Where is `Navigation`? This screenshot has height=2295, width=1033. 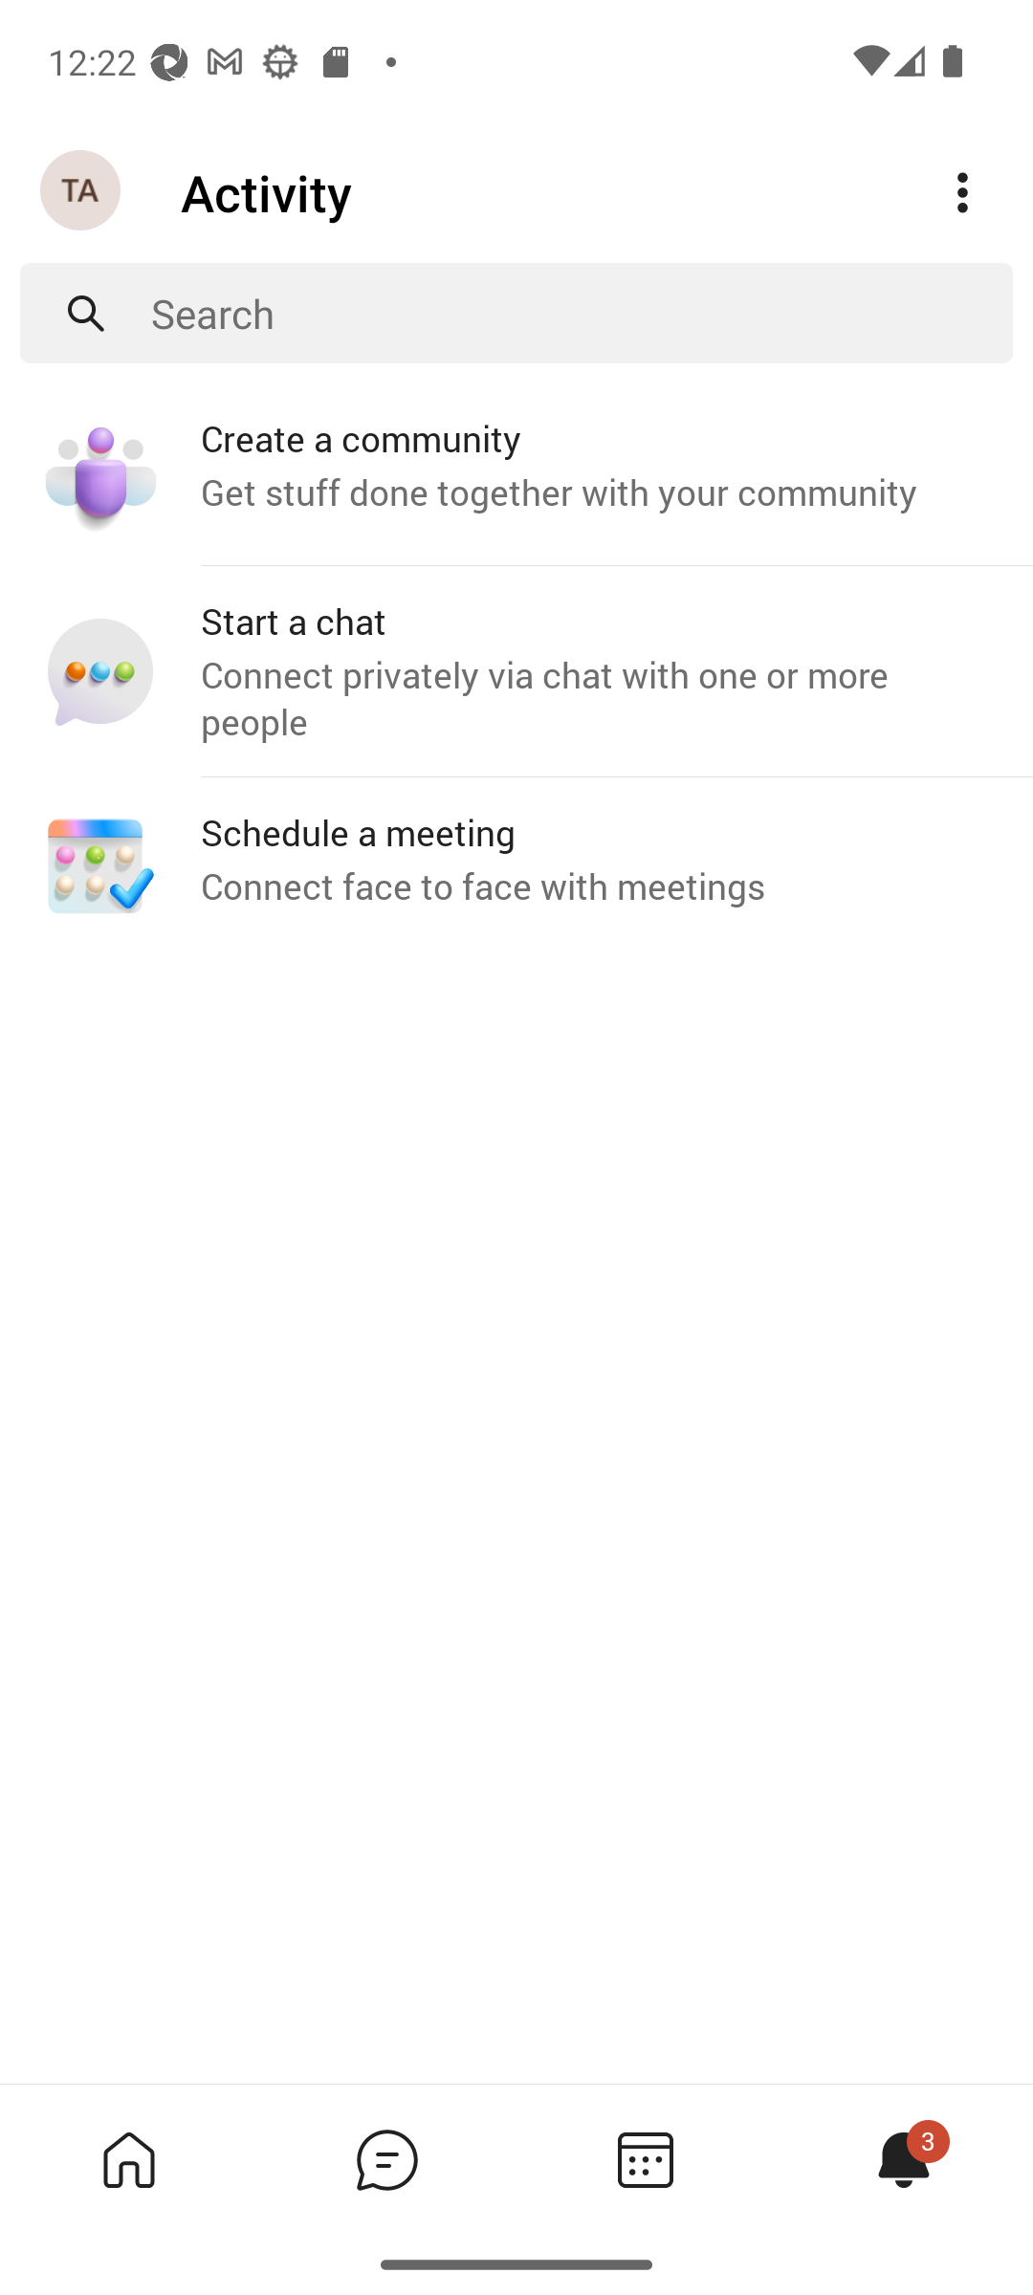
Navigation is located at coordinates (82, 191).